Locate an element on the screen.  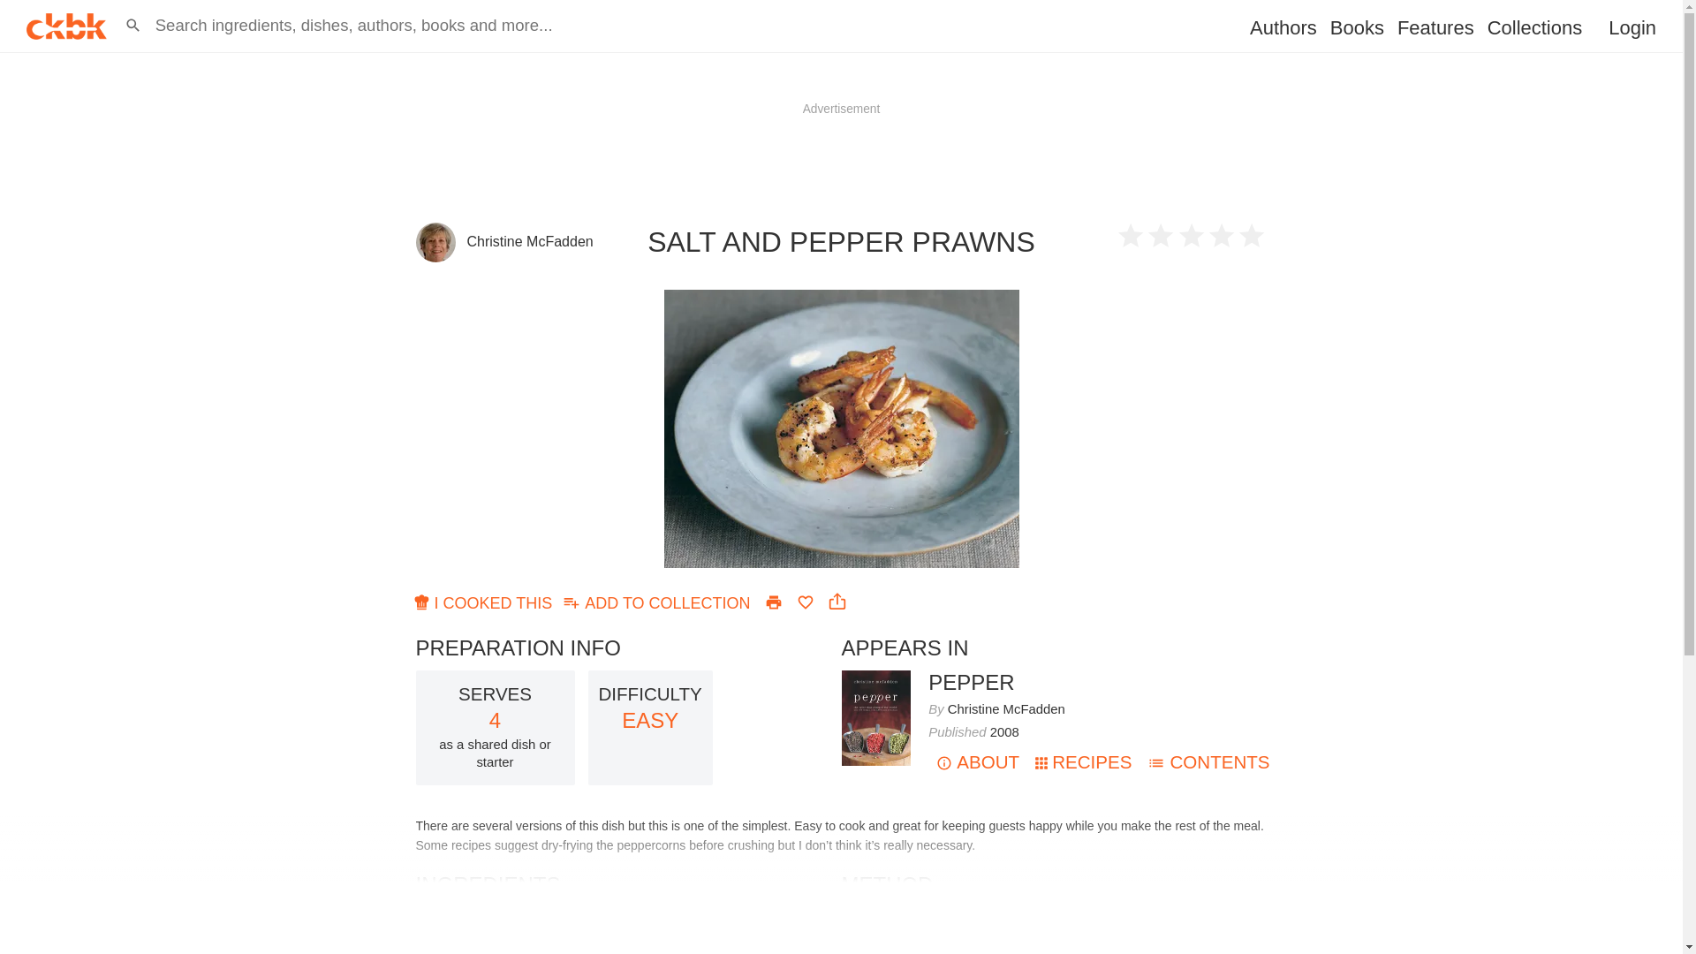
About this book is located at coordinates (876, 678).